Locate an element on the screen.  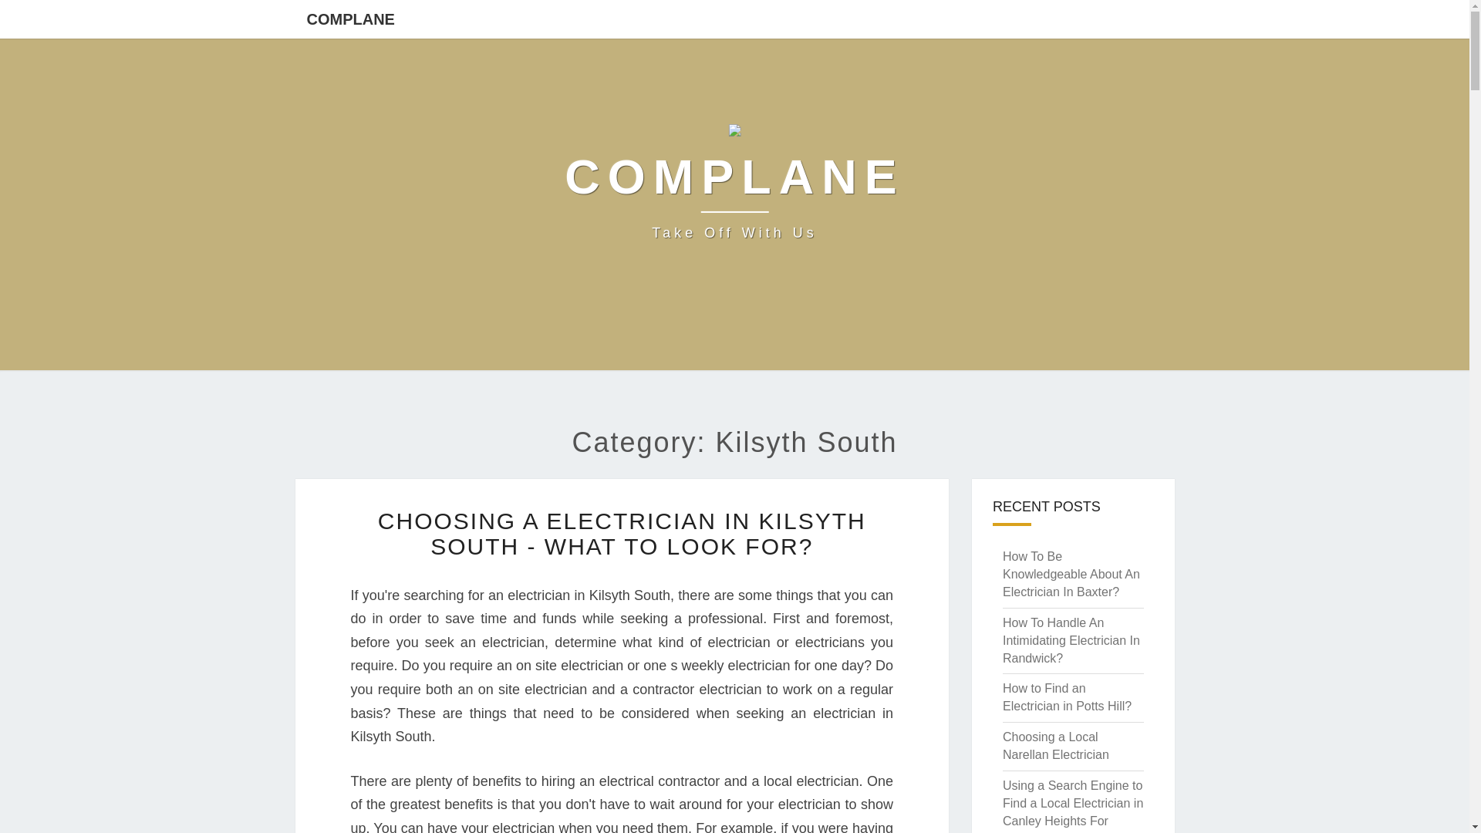
How To Handle An Intimidating Electrician In Randwick? is located at coordinates (1071, 640).